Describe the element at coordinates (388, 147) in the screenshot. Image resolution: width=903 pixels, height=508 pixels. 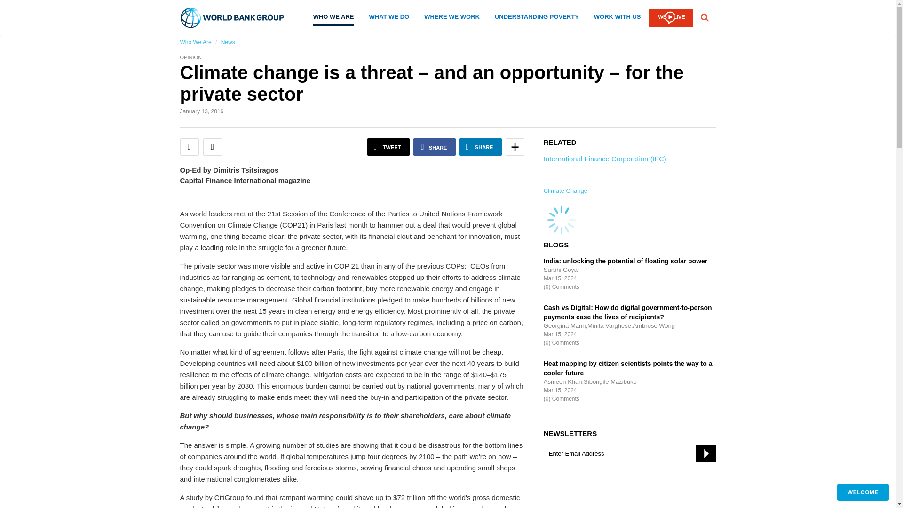
I see `Tweet` at that location.